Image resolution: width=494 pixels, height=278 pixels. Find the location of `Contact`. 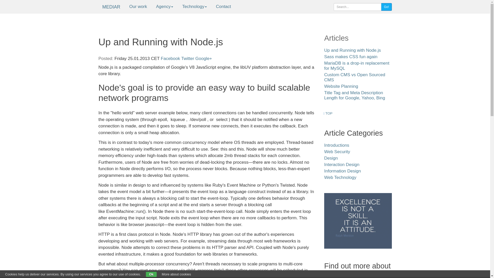

Contact is located at coordinates (223, 7).